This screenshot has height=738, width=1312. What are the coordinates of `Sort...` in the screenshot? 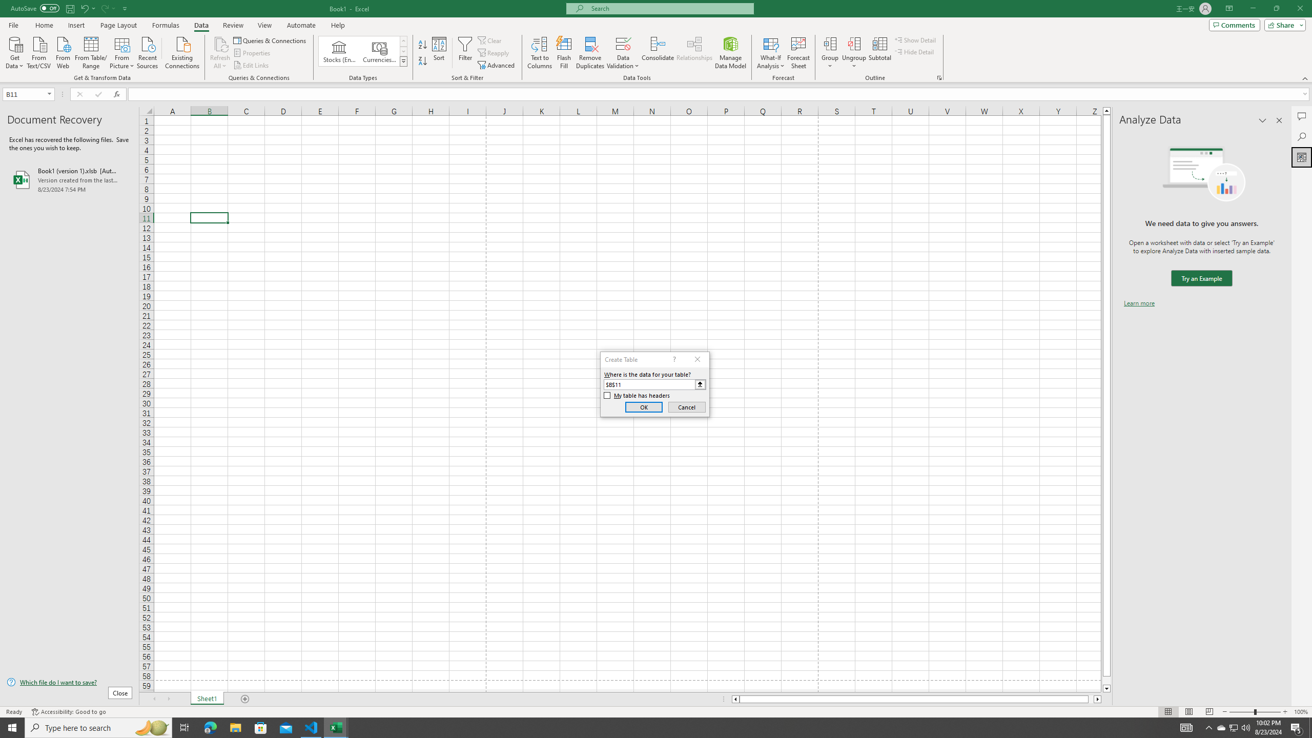 It's located at (440, 53).